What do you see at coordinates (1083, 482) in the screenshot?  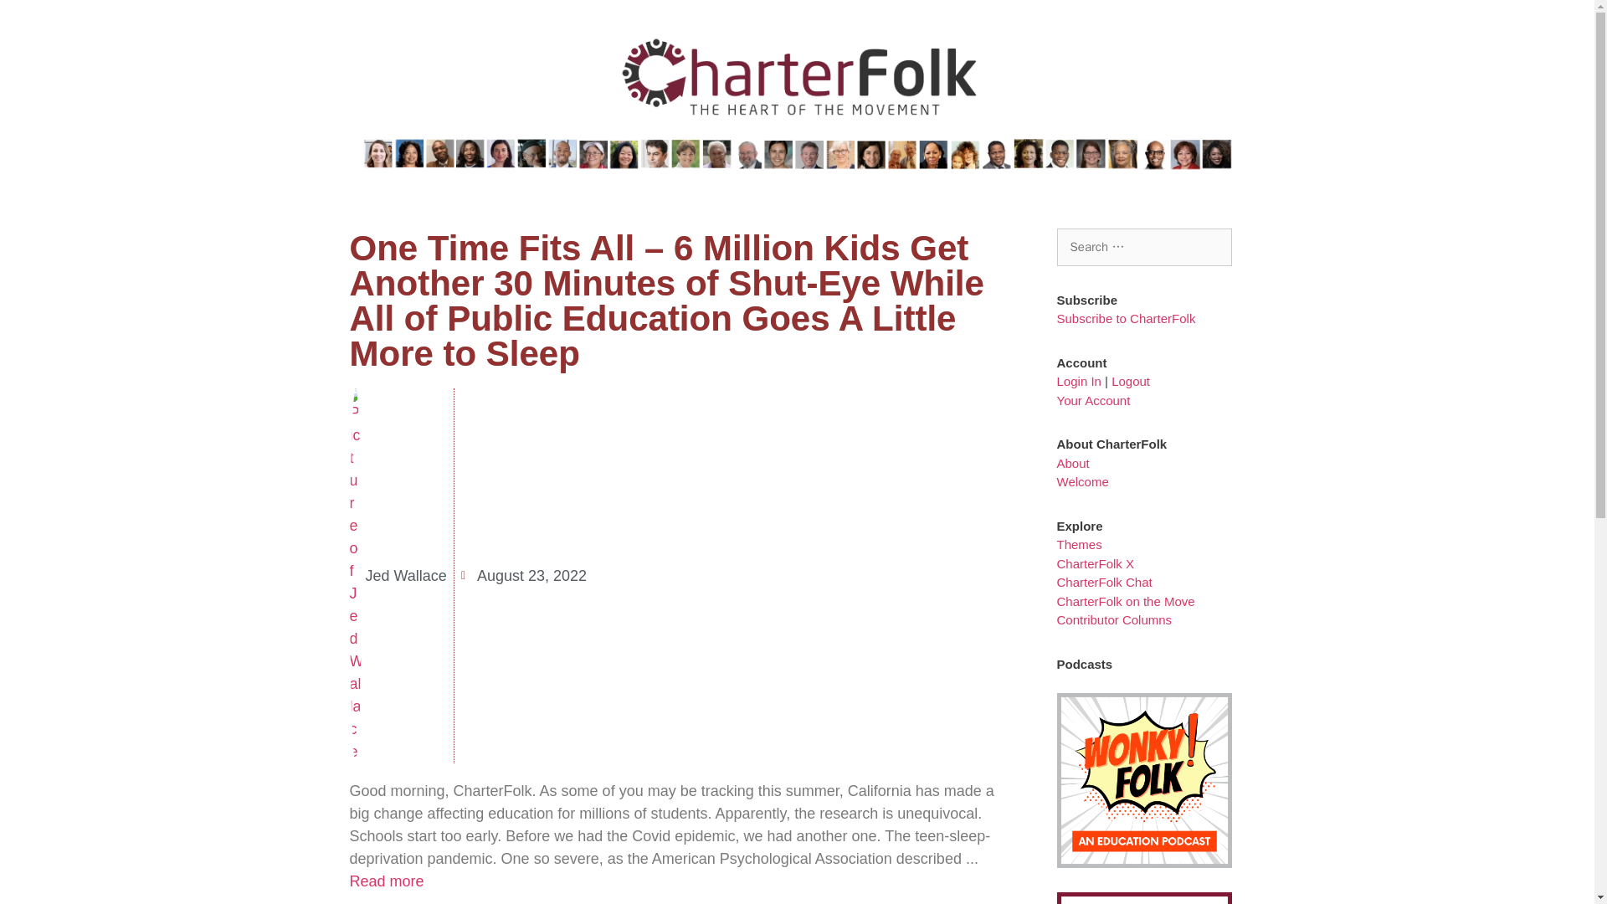 I see `Welcome` at bounding box center [1083, 482].